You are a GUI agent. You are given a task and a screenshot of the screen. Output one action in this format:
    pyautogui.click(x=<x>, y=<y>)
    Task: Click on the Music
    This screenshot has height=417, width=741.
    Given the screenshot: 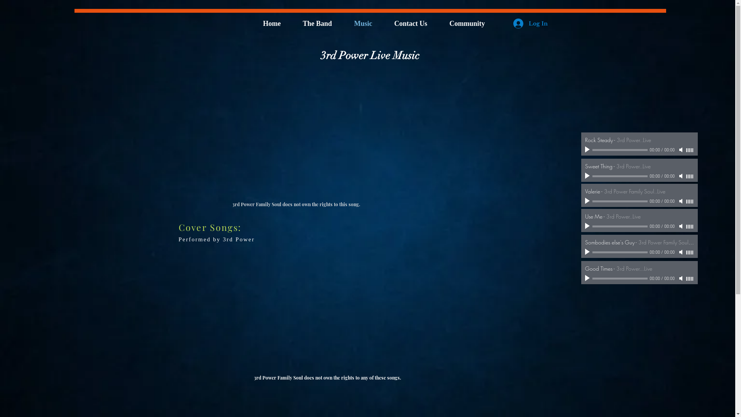 What is the action you would take?
    pyautogui.click(x=368, y=24)
    